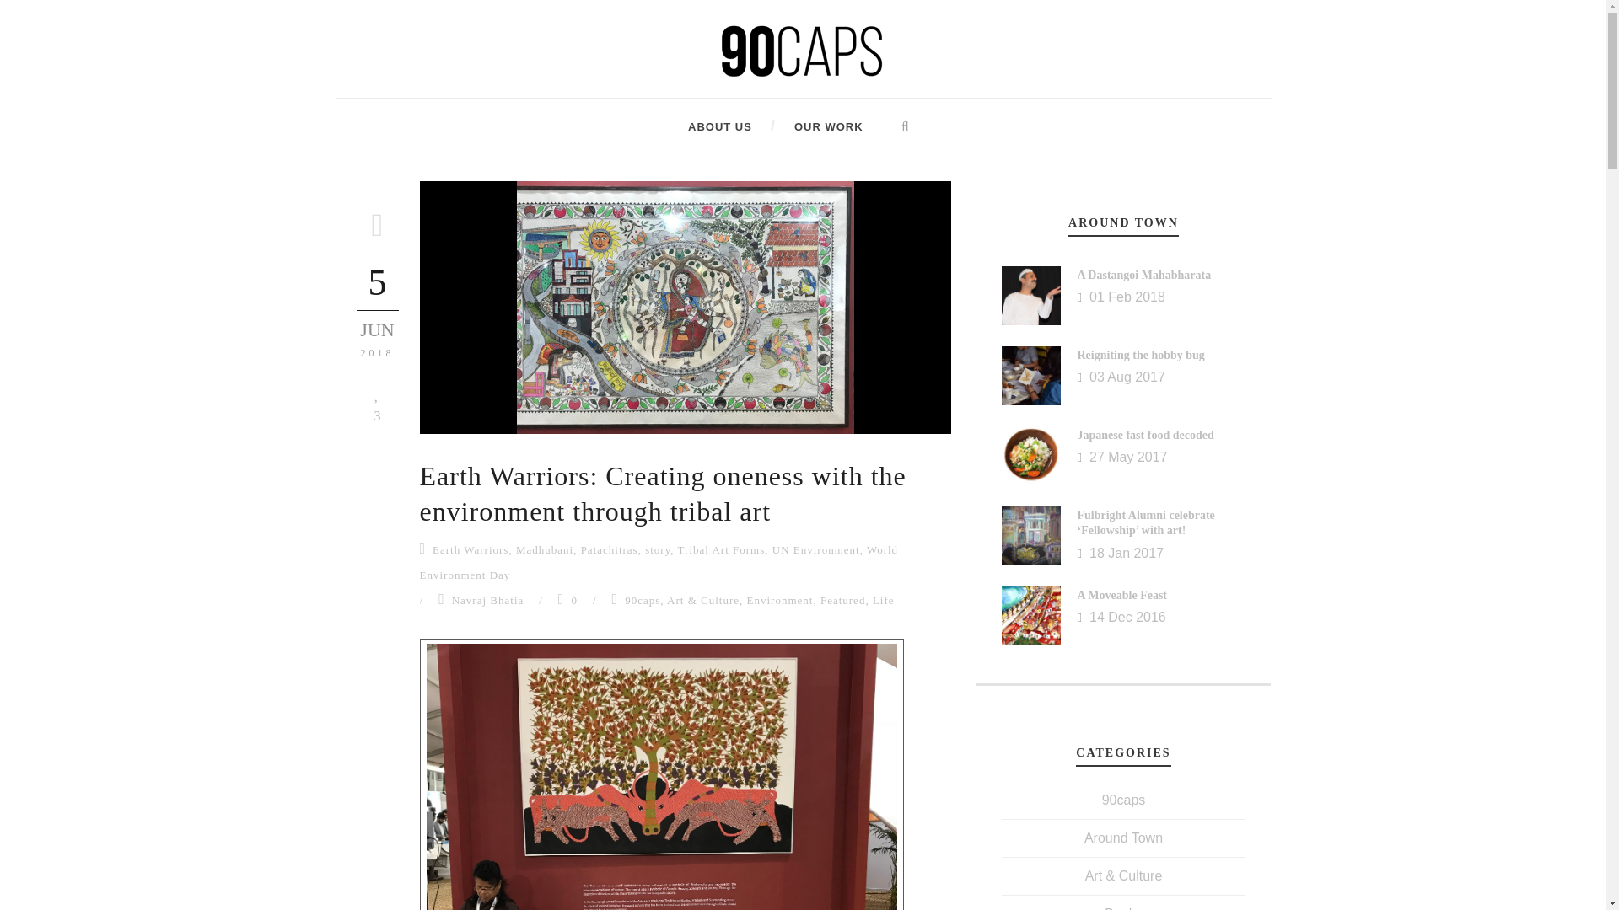  Describe the element at coordinates (722, 549) in the screenshot. I see `Tribal Art Forms` at that location.